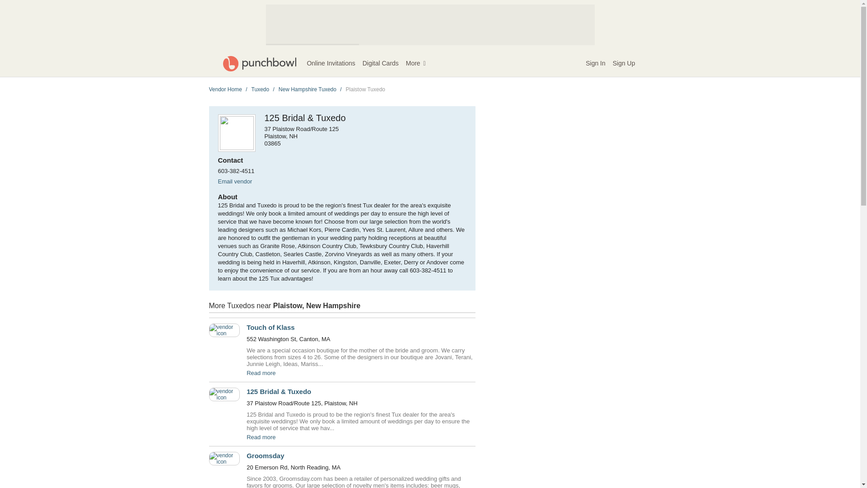 This screenshot has height=488, width=867. I want to click on Sign into Punchbowl, so click(595, 63).